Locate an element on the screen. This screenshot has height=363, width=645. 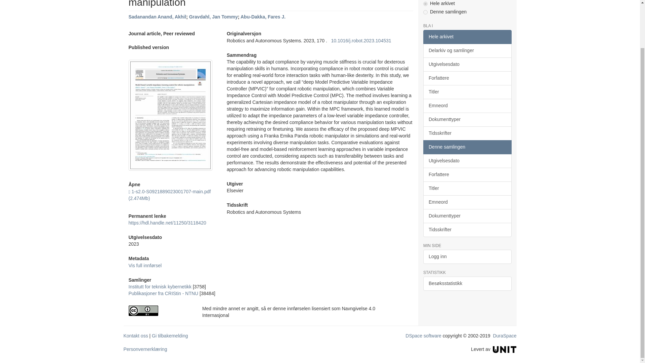
Publikasjoner fra CRIStin - NTNU is located at coordinates (163, 293).